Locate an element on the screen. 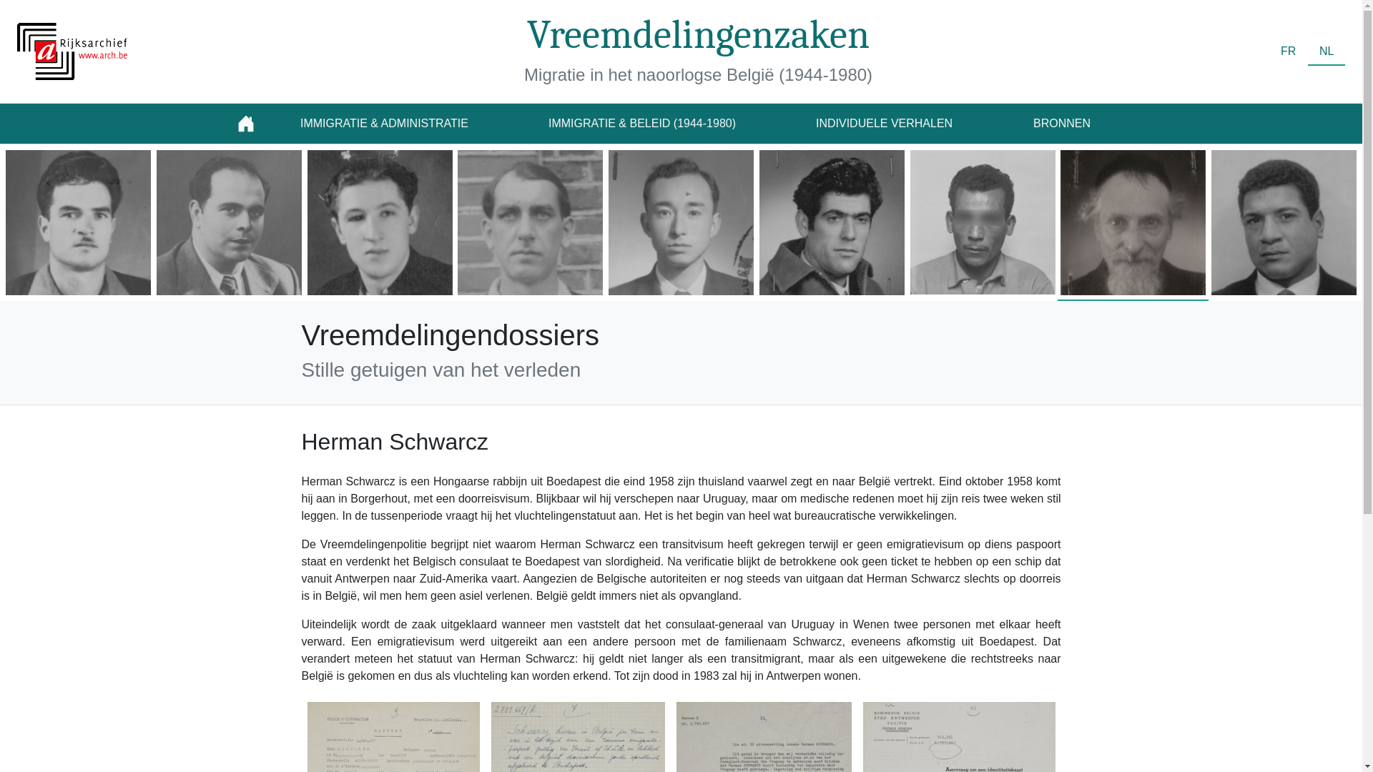 The image size is (1373, 772). Vreemdelingenzaken is located at coordinates (698, 35).